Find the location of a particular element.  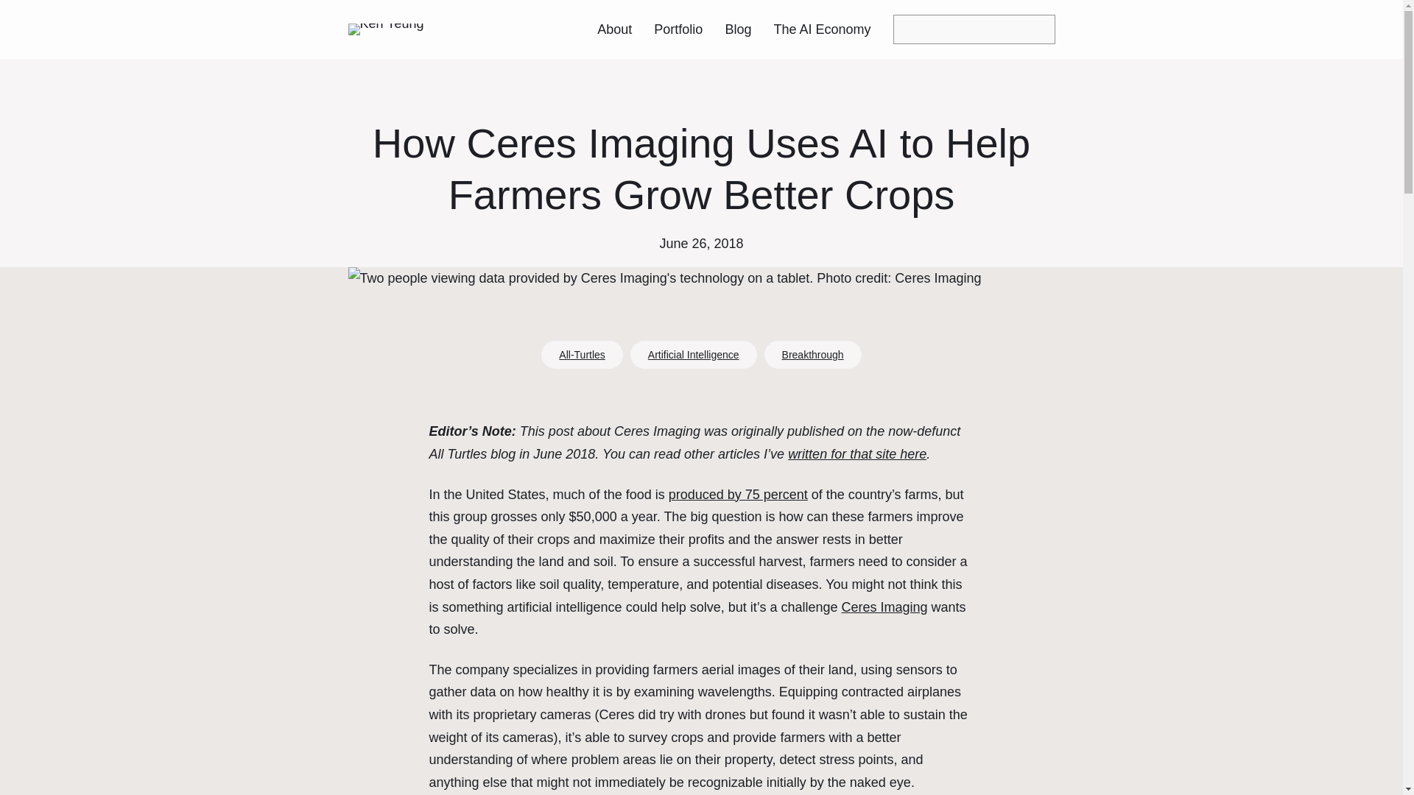

Portfolio is located at coordinates (678, 29).